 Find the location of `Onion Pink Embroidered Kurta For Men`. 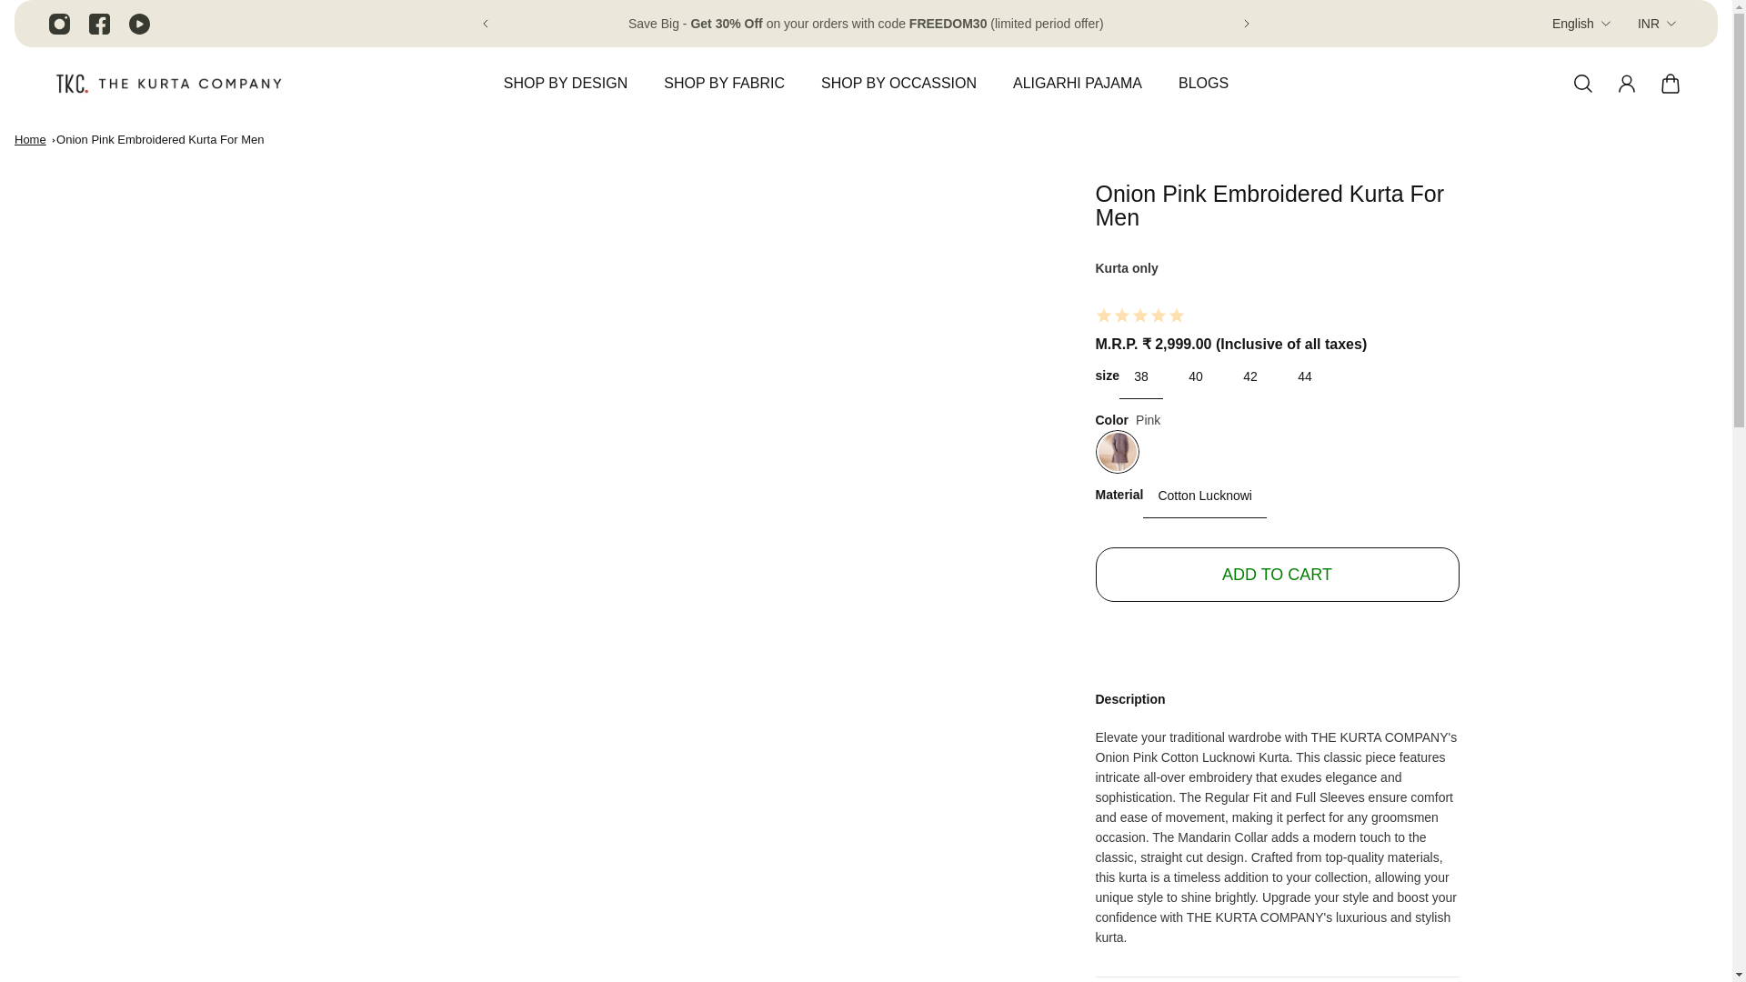

Onion Pink Embroidered Kurta For Men is located at coordinates (159, 138).